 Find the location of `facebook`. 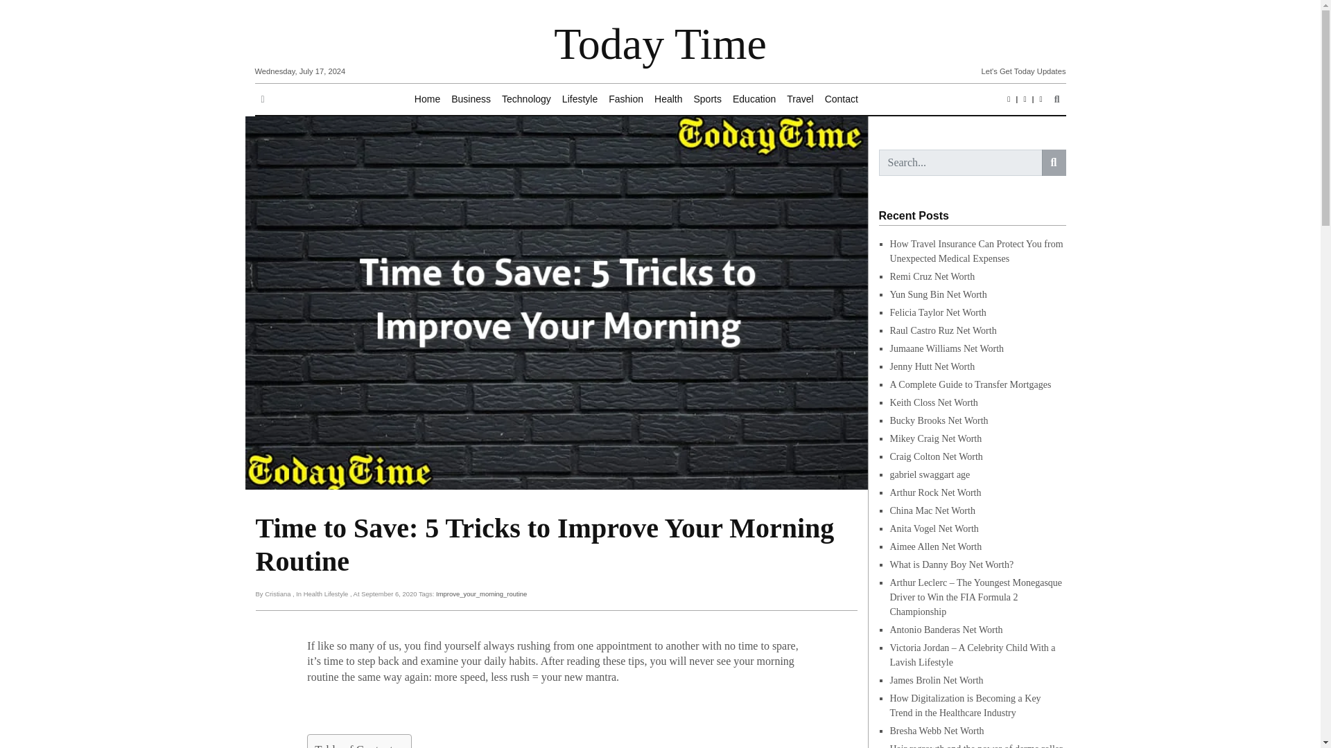

facebook is located at coordinates (1008, 99).